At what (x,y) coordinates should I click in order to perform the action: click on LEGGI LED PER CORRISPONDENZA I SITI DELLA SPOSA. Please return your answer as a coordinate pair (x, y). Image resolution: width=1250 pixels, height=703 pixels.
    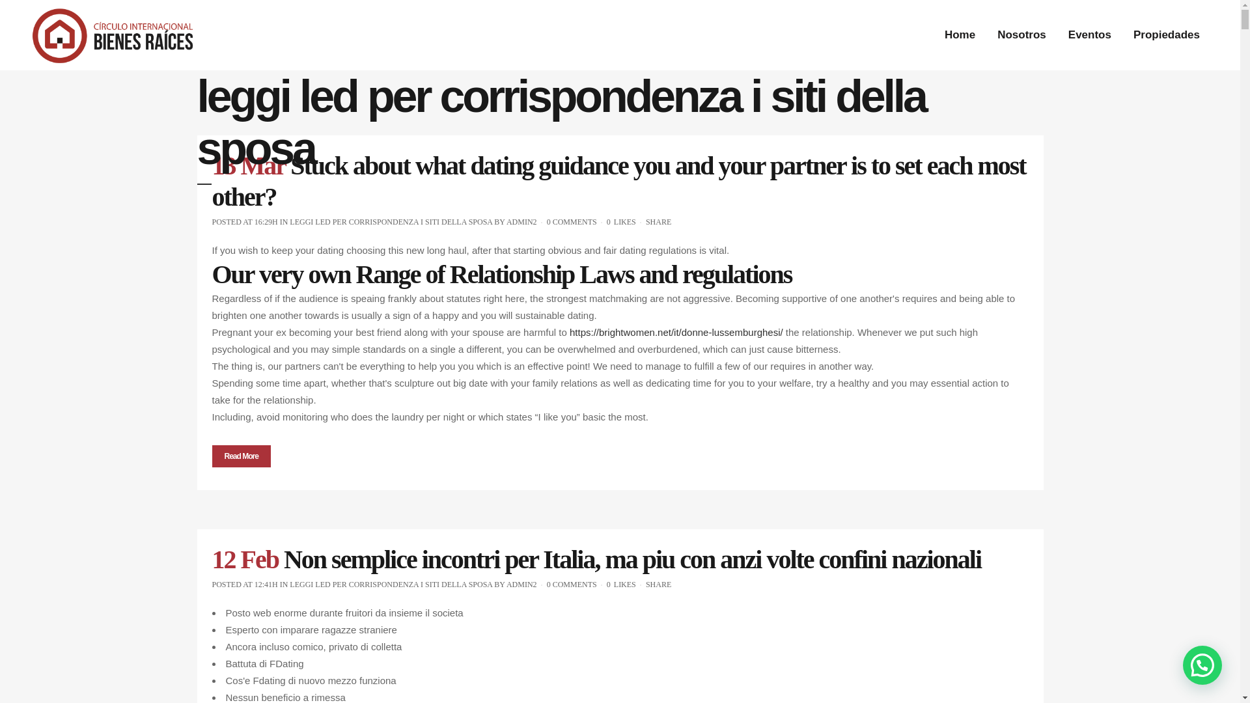
    Looking at the image, I should click on (391, 221).